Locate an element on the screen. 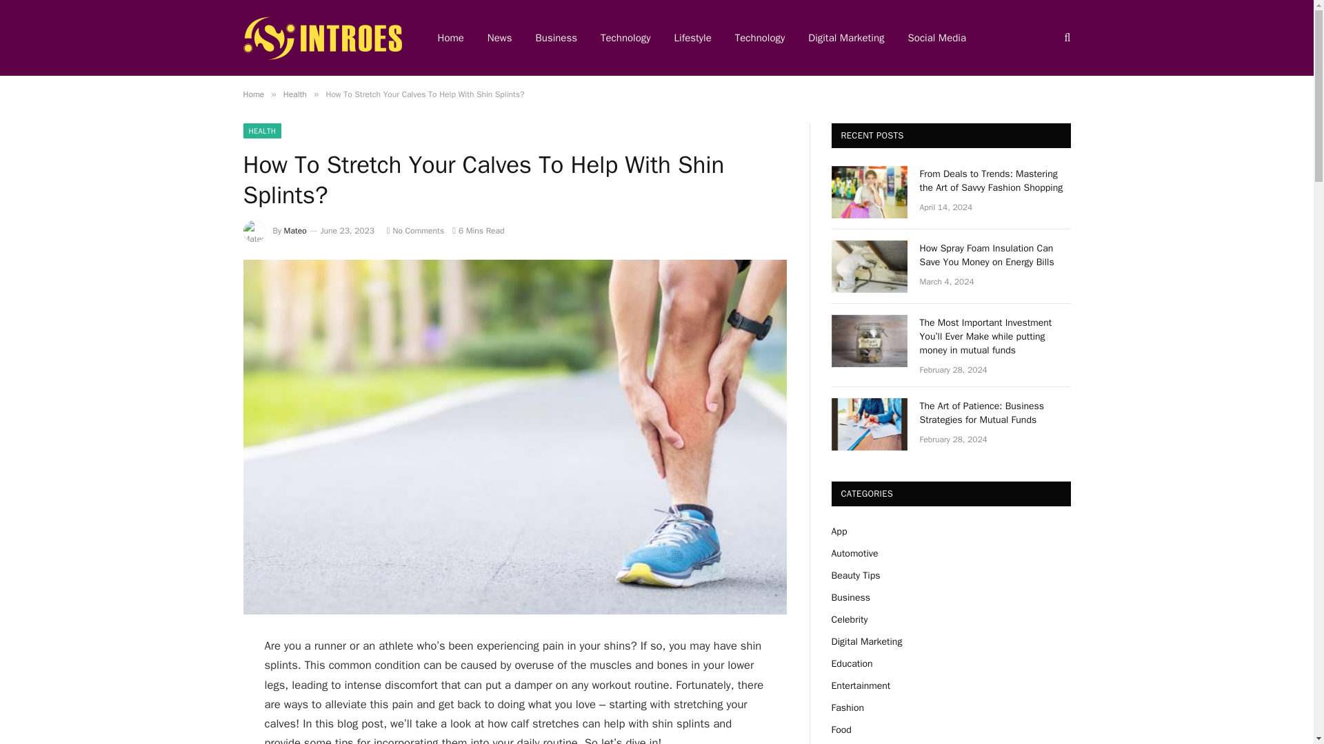 The image size is (1324, 744). Posts by Mateo is located at coordinates (295, 231).